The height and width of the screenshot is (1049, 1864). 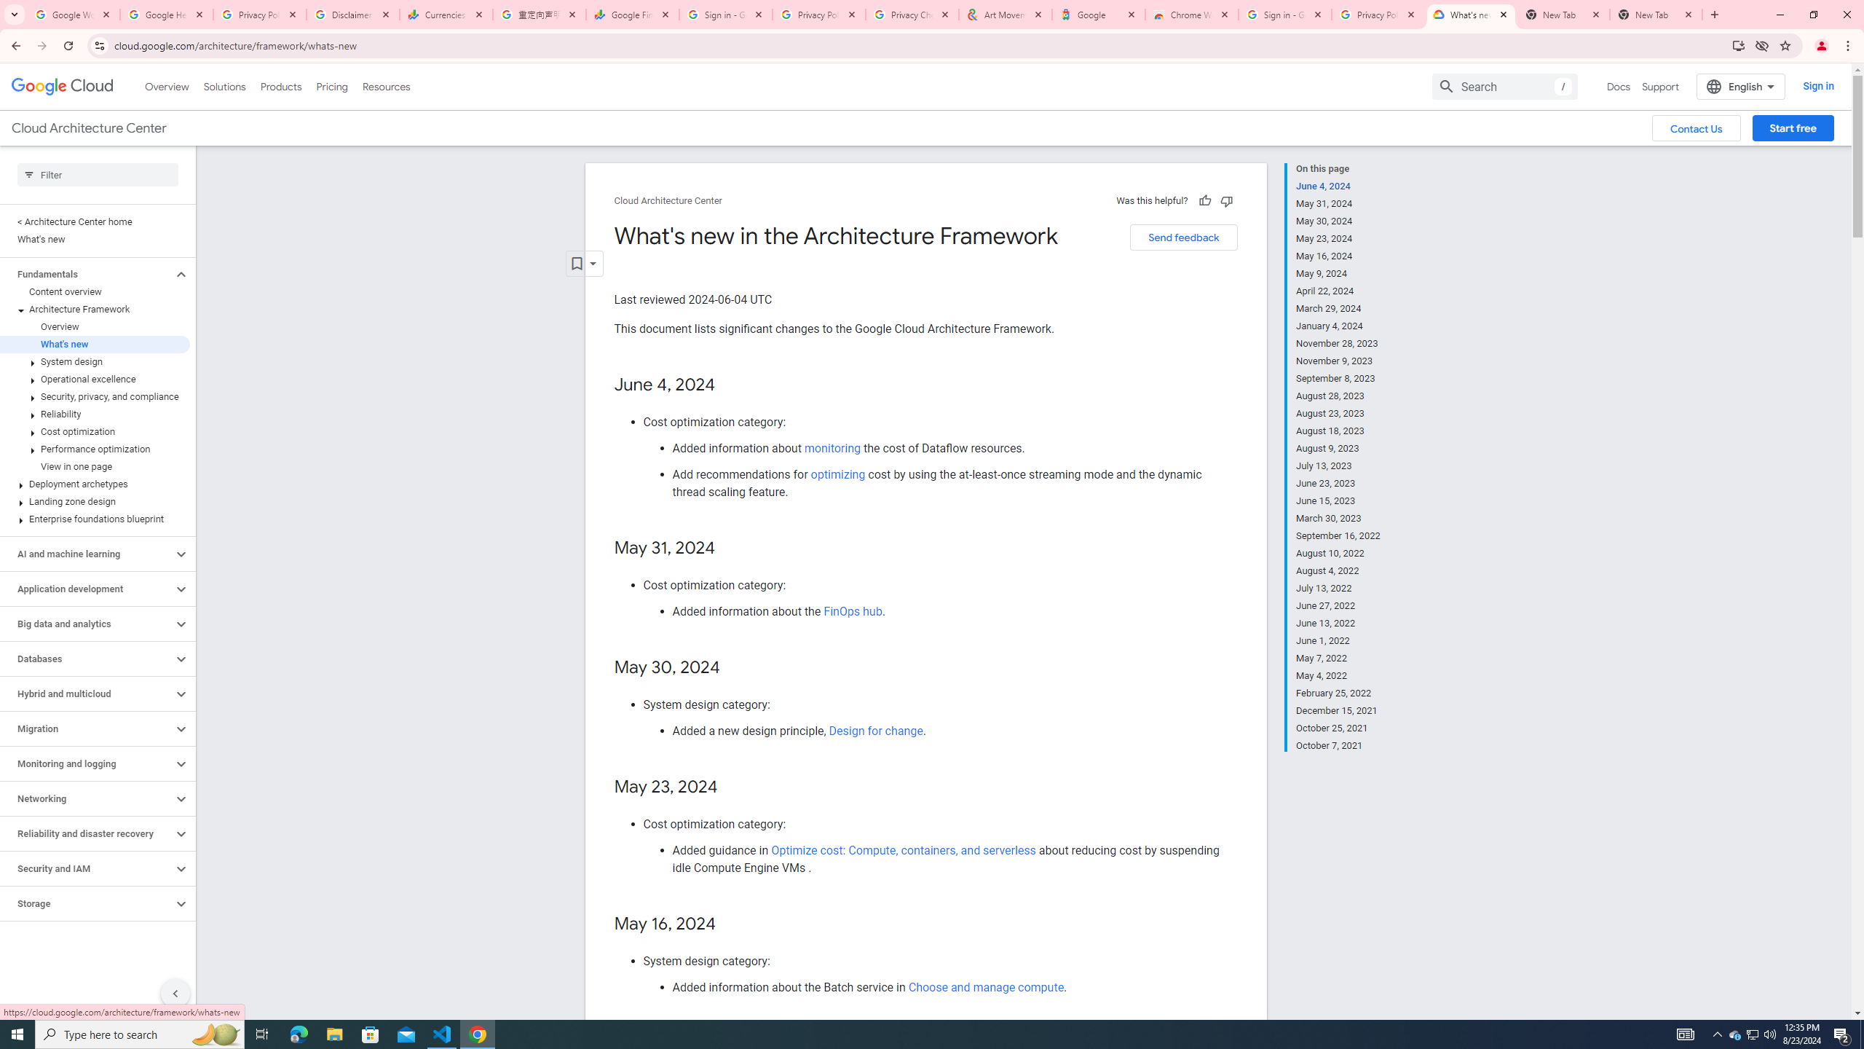 I want to click on June 13, 2022, so click(x=1338, y=624).